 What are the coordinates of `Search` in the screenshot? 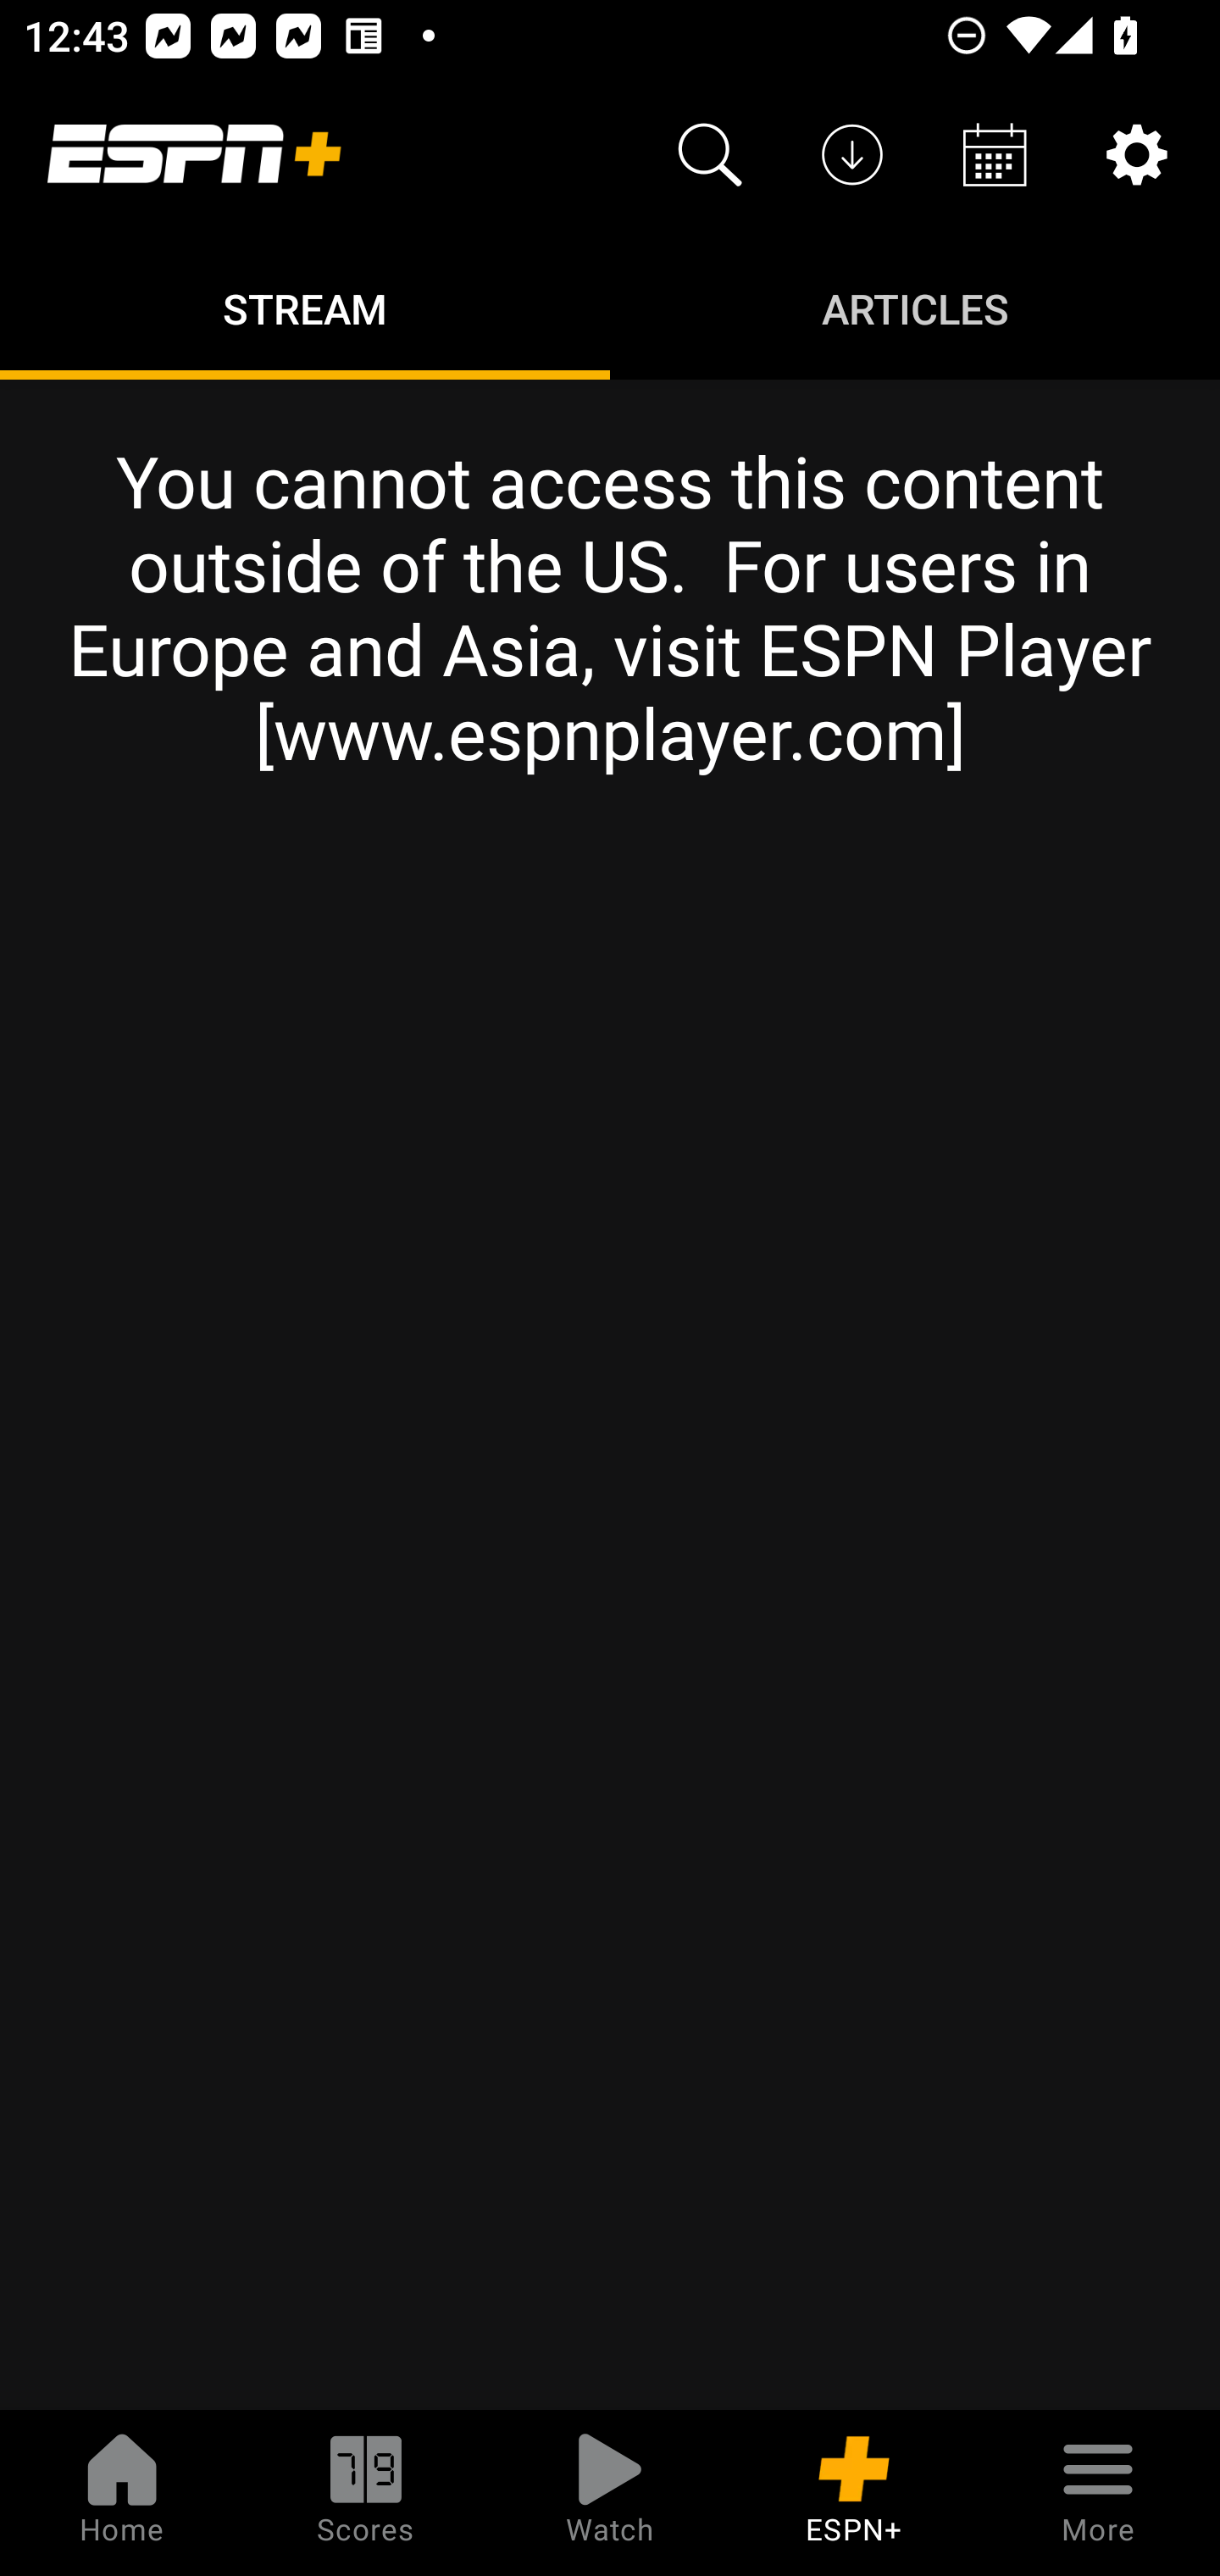 It's located at (710, 154).